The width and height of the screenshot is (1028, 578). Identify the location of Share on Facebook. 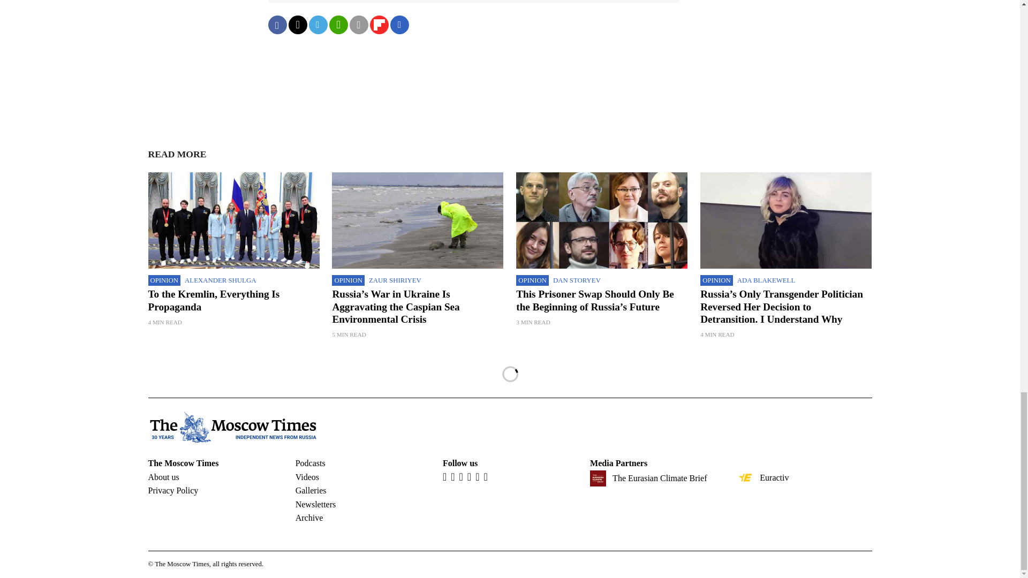
(277, 25).